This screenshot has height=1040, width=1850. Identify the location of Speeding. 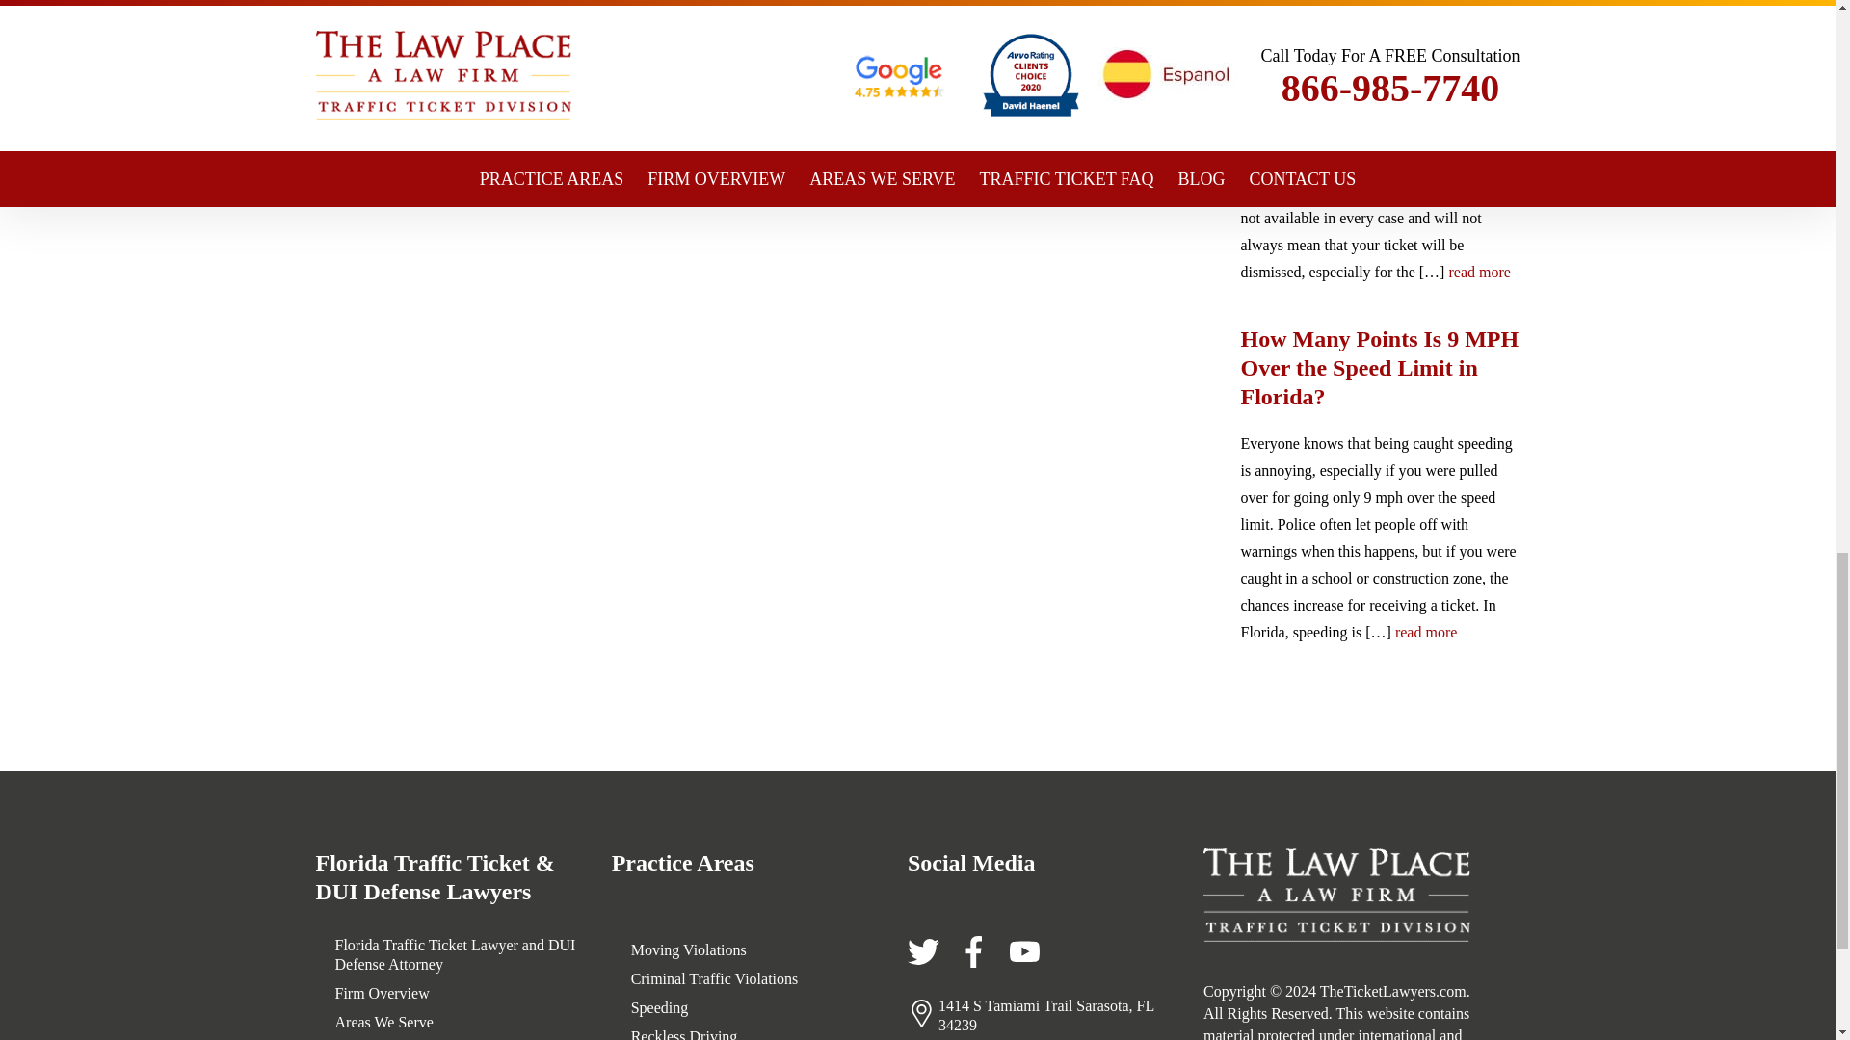
(659, 1007).